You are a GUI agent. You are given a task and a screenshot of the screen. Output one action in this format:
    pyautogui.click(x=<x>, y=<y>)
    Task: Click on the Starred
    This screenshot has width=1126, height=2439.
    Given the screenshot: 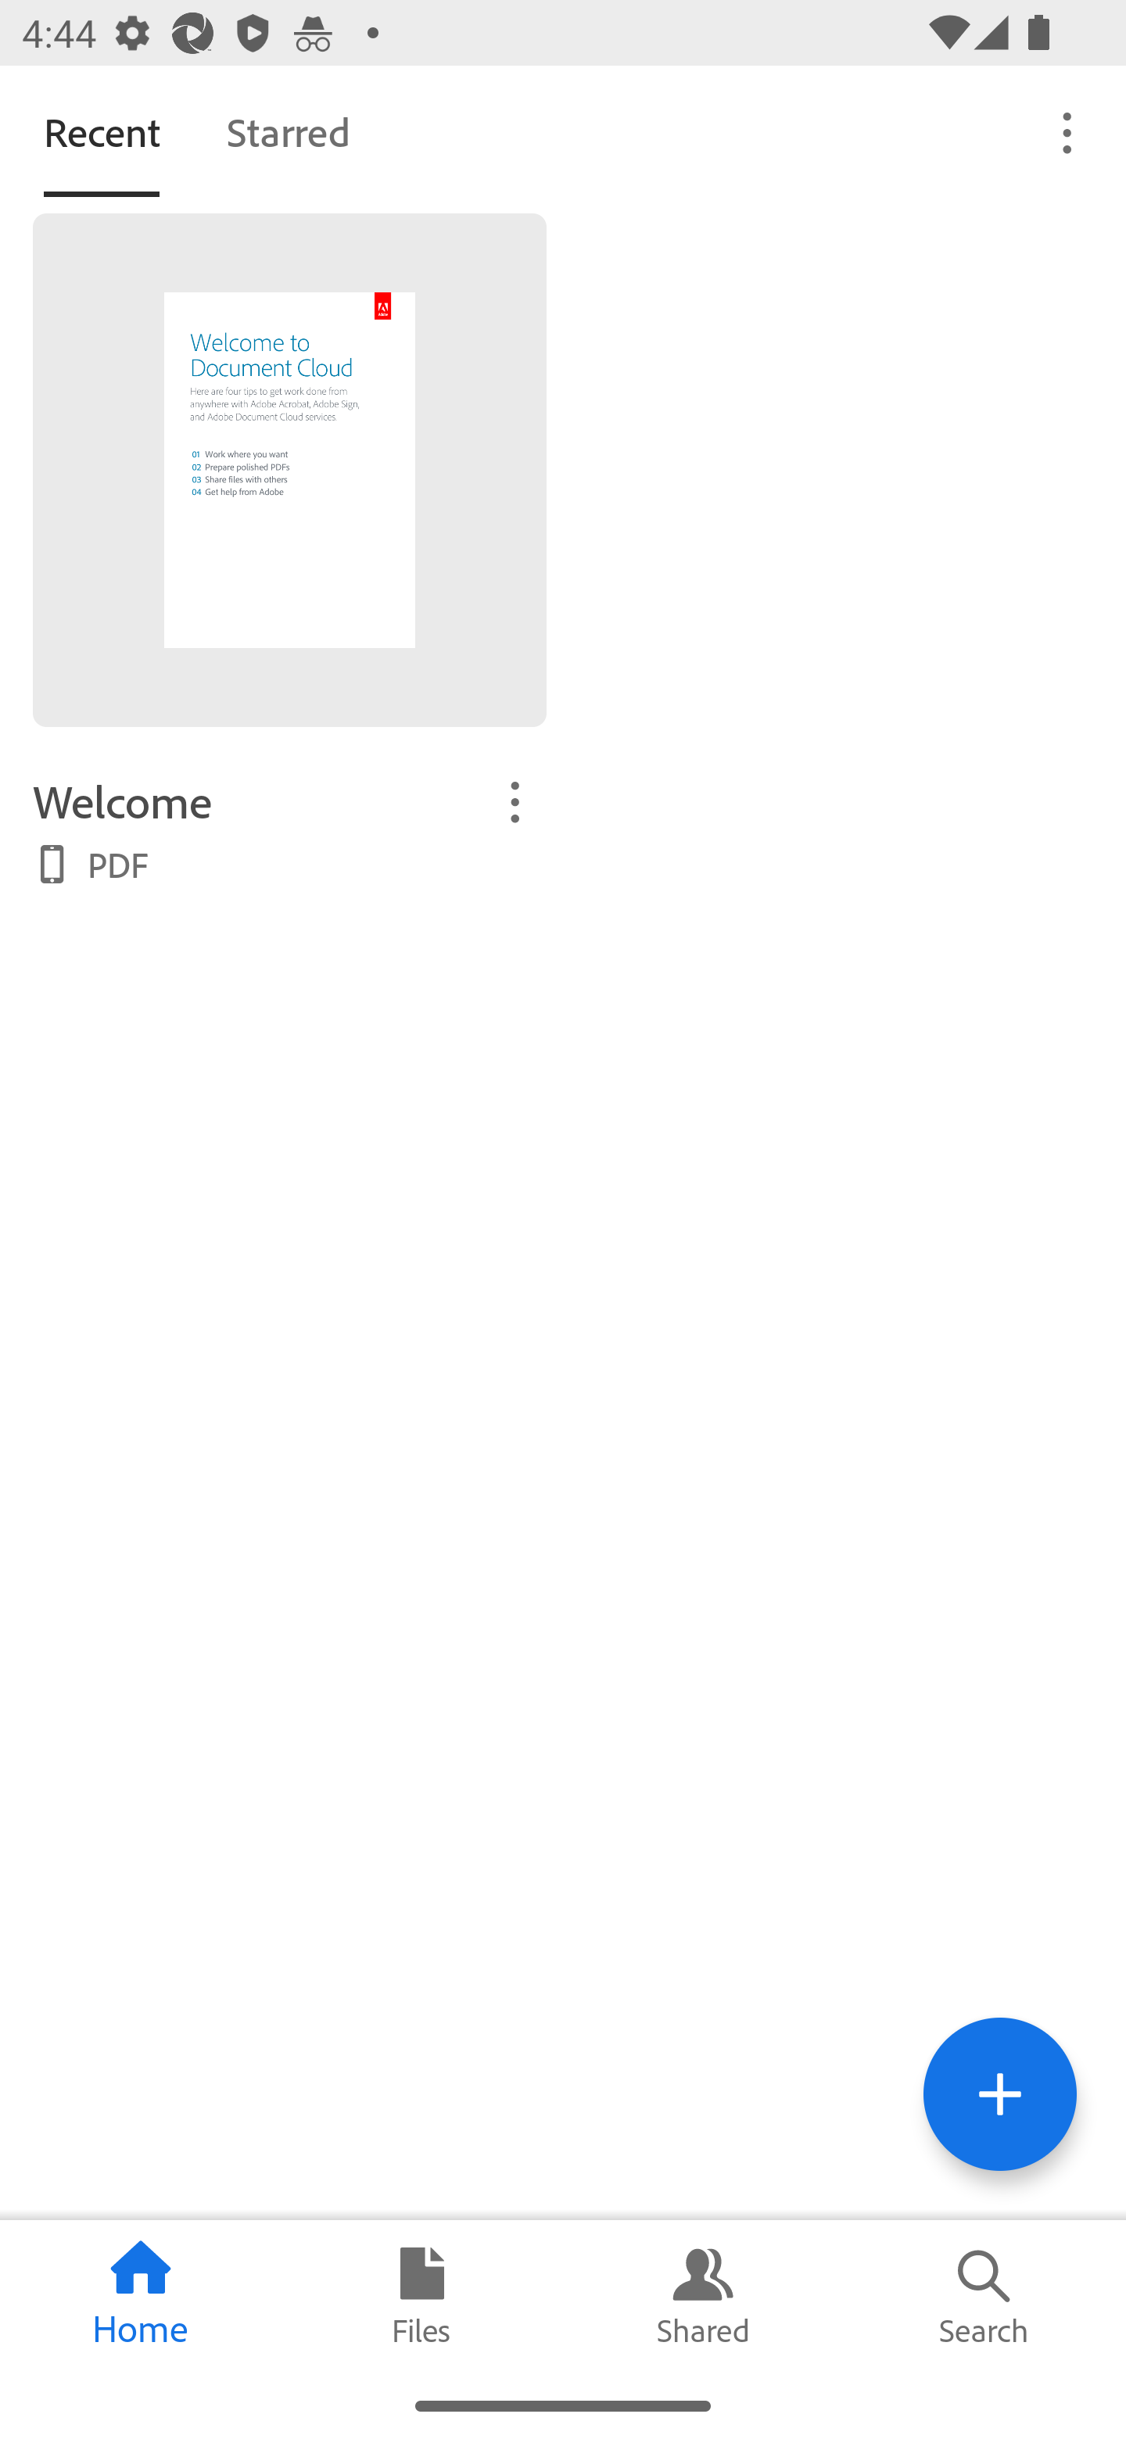 What is the action you would take?
    pyautogui.click(x=288, y=131)
    